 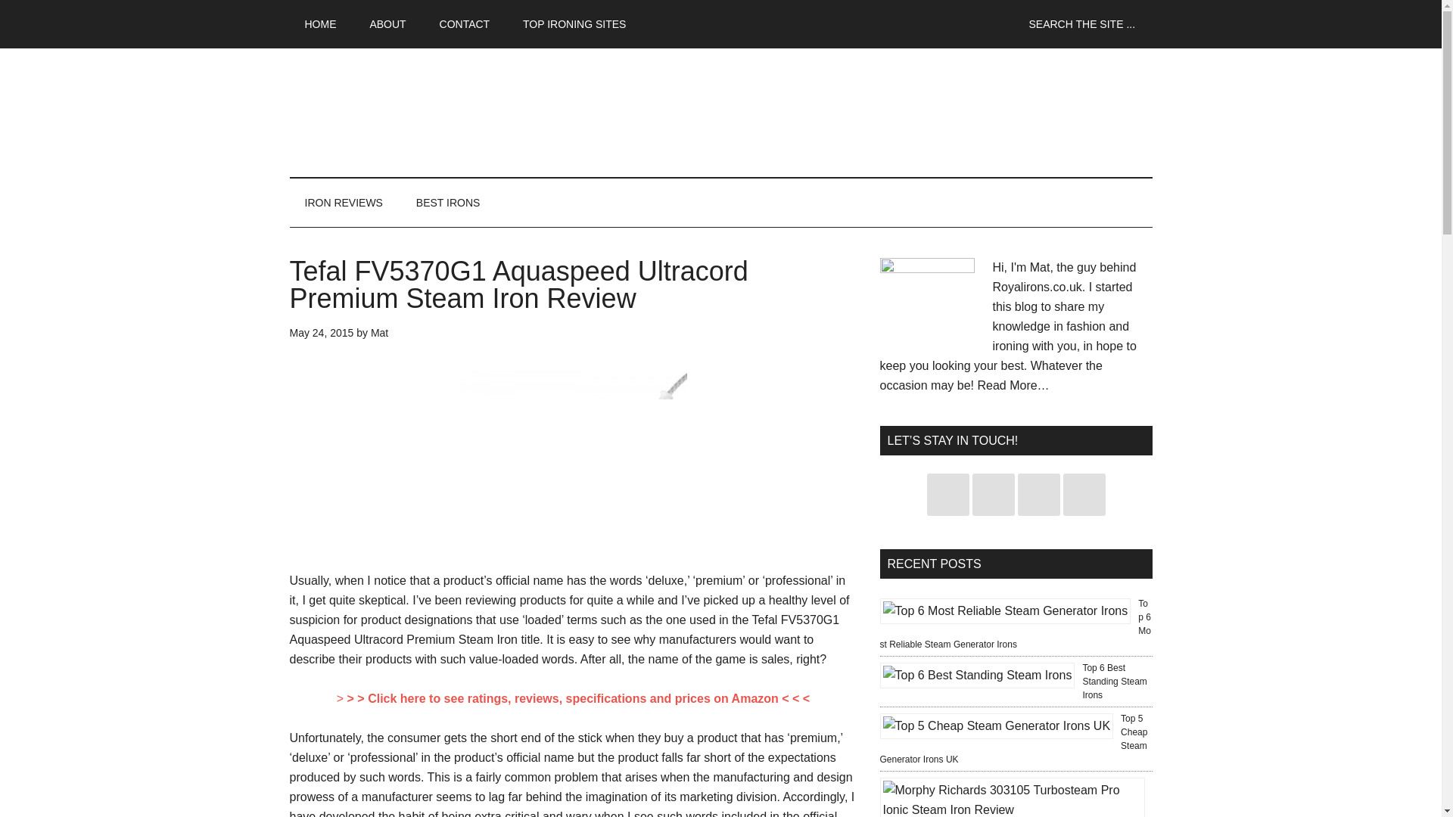 I want to click on Royalirons.co.uk, so click(x=433, y=112).